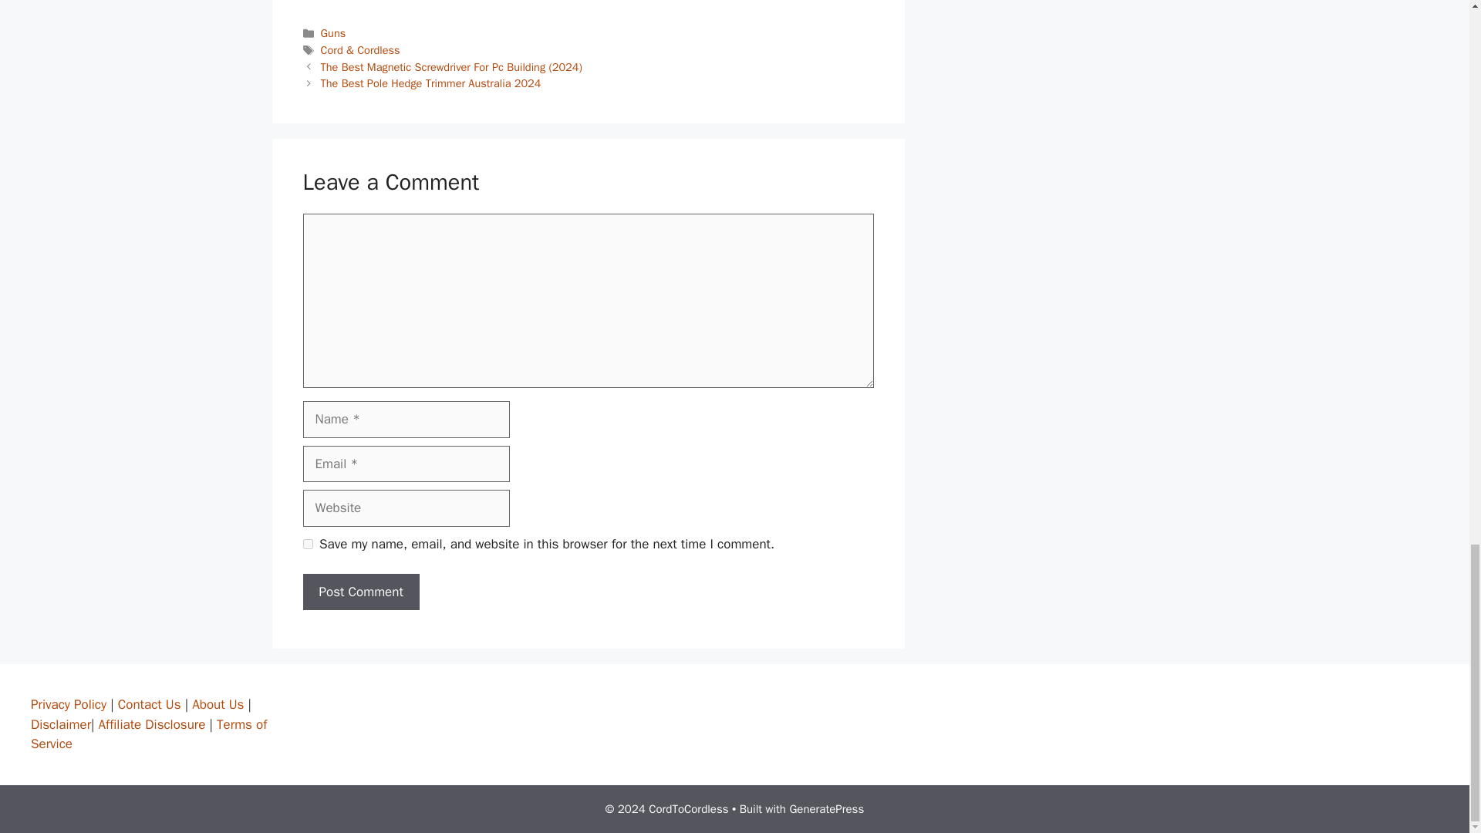  I want to click on yes, so click(307, 543).